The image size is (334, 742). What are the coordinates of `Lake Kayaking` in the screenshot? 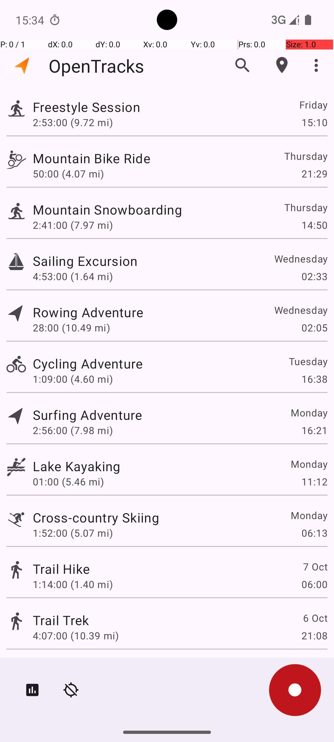 It's located at (77, 466).